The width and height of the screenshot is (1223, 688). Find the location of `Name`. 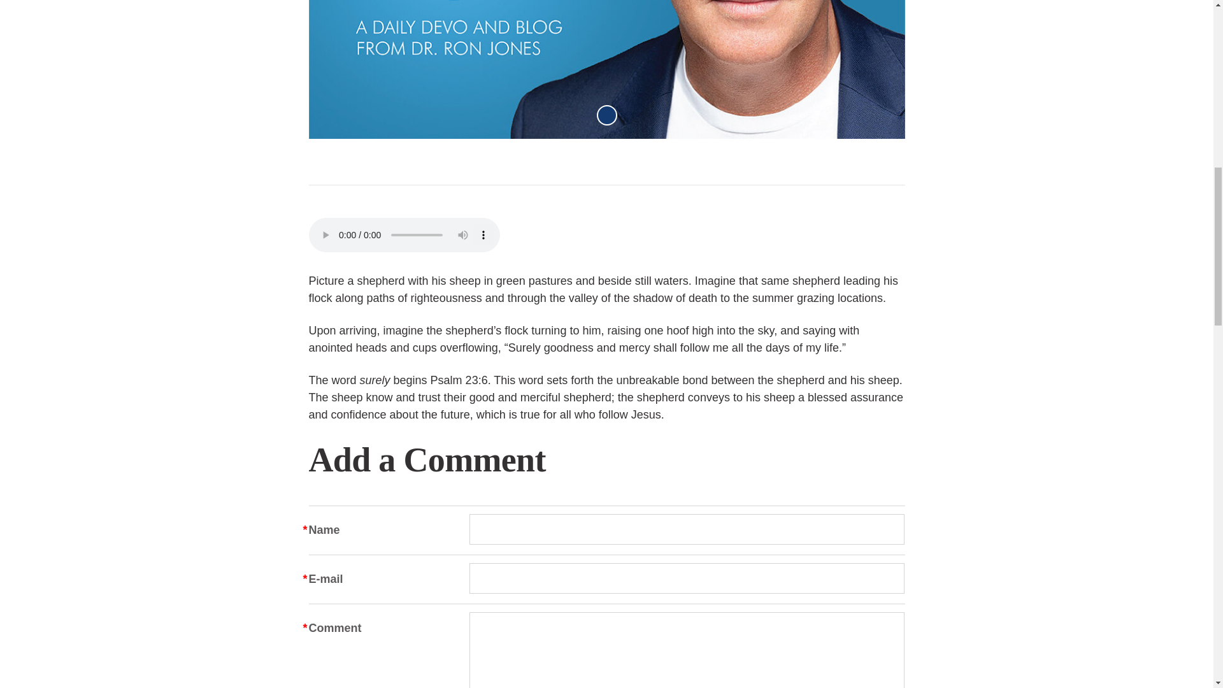

Name is located at coordinates (687, 529).